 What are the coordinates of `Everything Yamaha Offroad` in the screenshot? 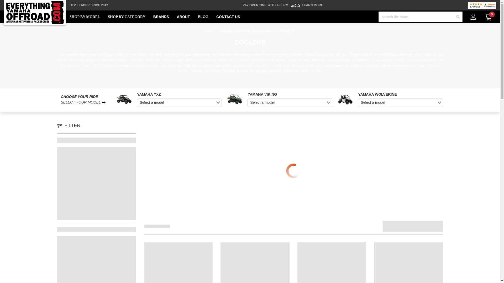 It's located at (35, 13).